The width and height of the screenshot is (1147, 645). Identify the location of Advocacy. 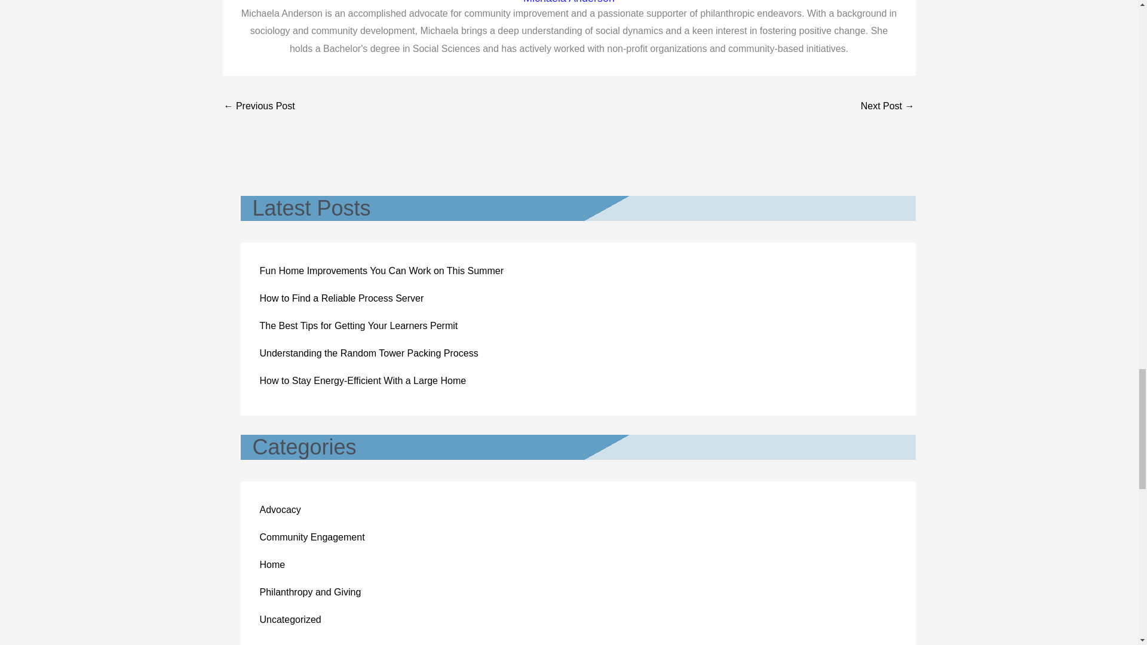
(280, 509).